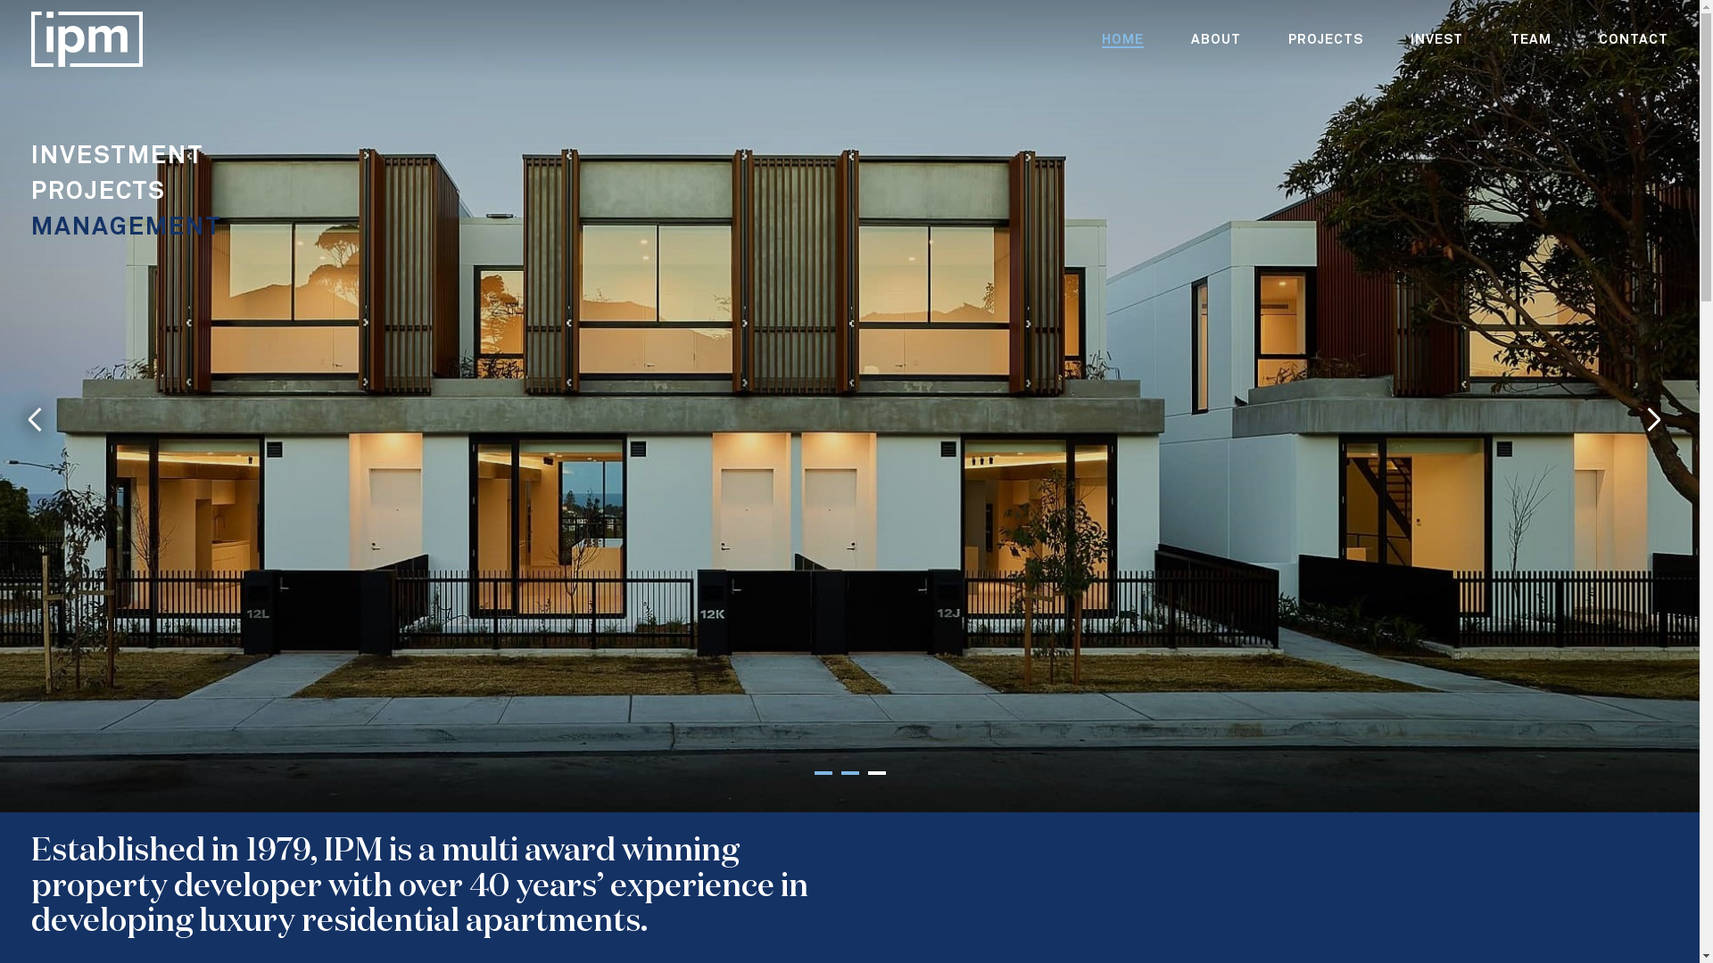  Describe the element at coordinates (1216, 39) in the screenshot. I see `ABOUT` at that location.